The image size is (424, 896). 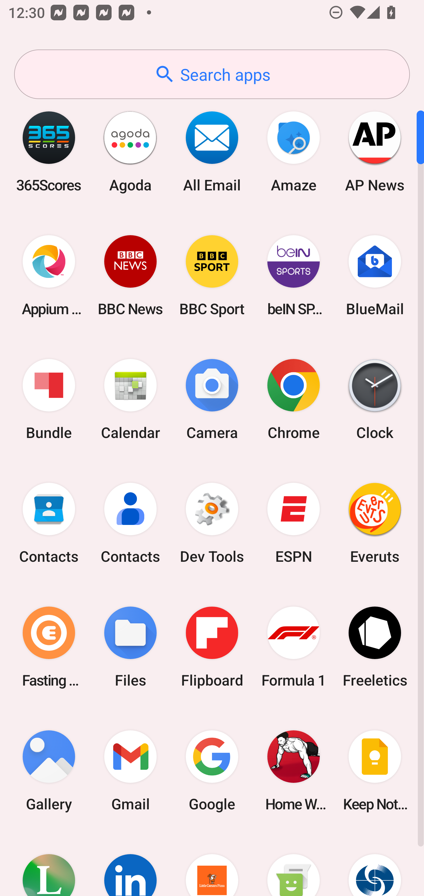 What do you see at coordinates (375, 400) in the screenshot?
I see `Clock` at bounding box center [375, 400].